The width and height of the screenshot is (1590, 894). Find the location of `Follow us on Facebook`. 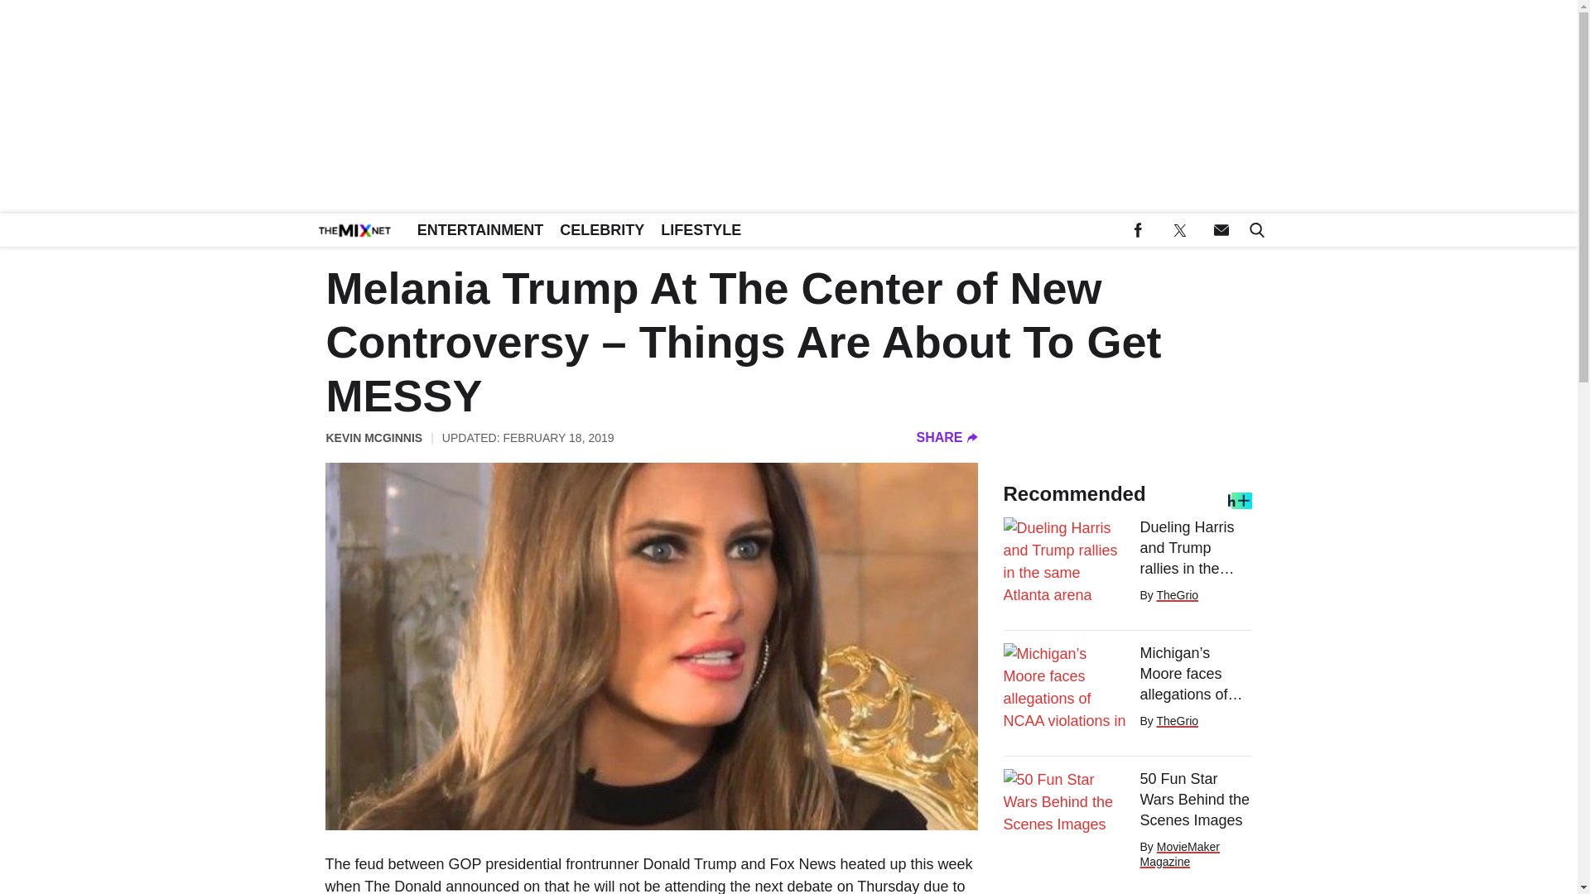

Follow us on Facebook is located at coordinates (1138, 230).